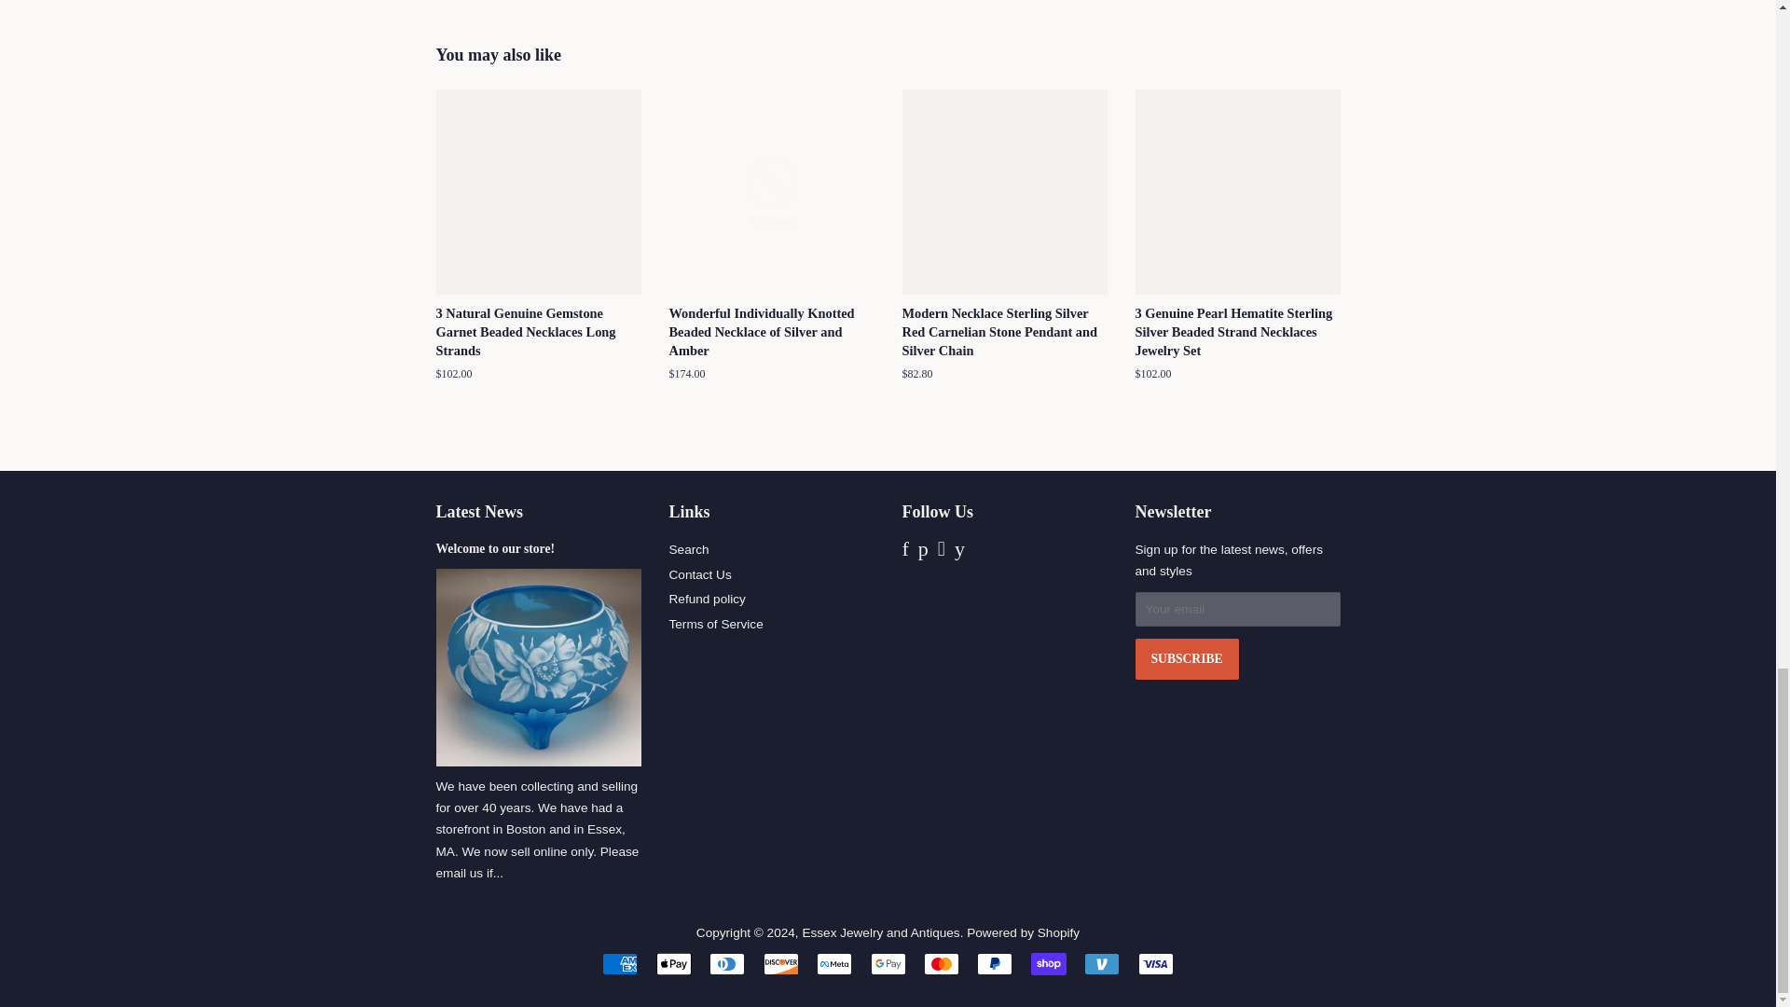 The width and height of the screenshot is (1790, 1007). Describe the element at coordinates (1048, 964) in the screenshot. I see `Shop Pay` at that location.